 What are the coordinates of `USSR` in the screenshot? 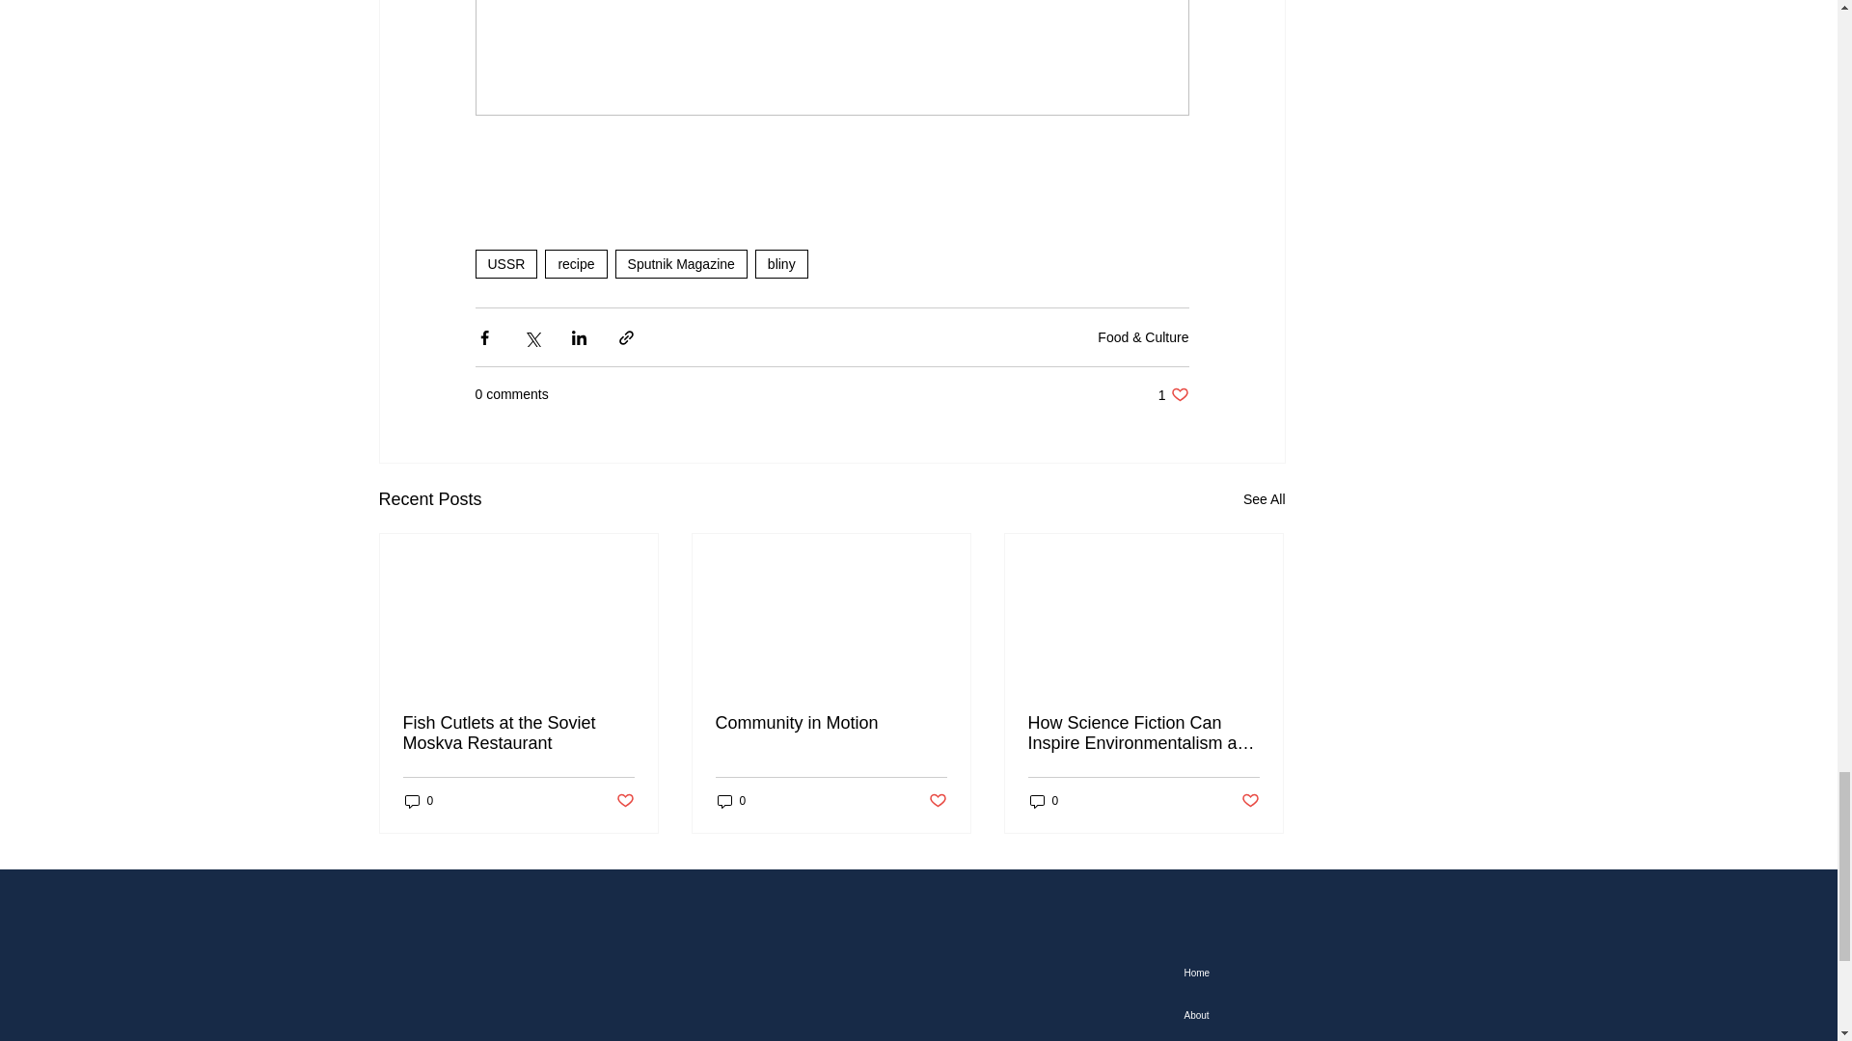 It's located at (505, 264).